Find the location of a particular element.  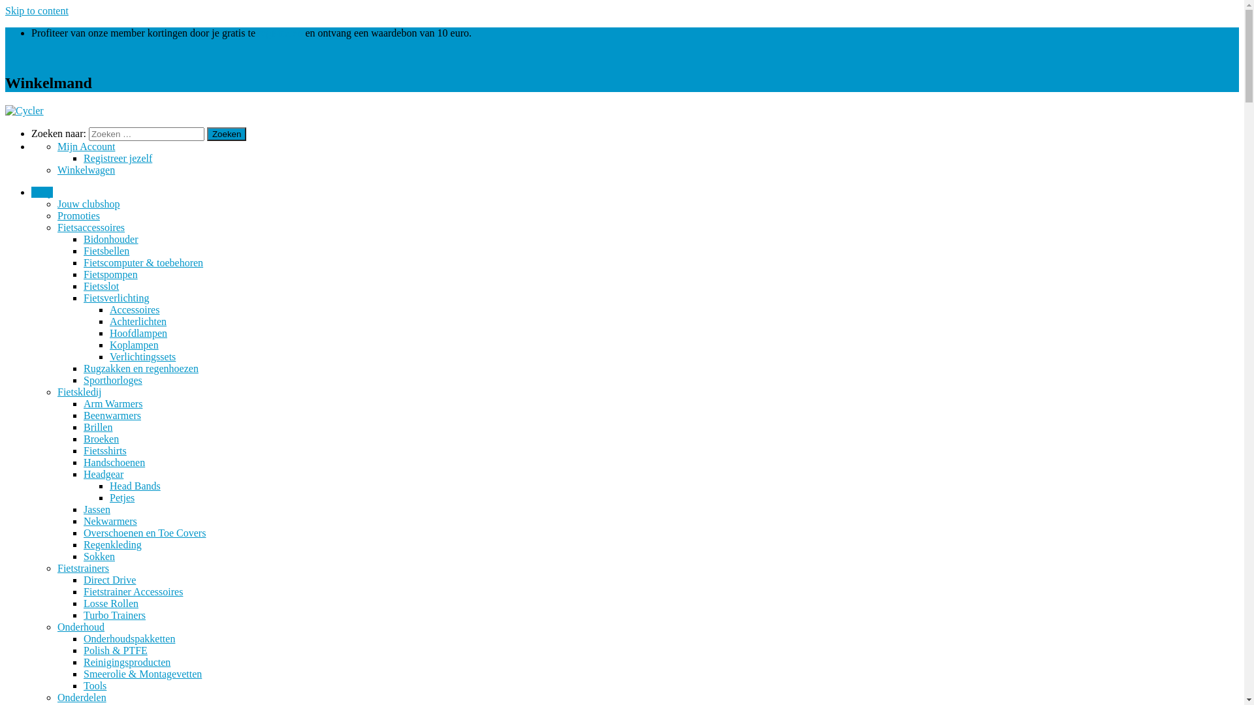

Direct Drive is located at coordinates (110, 580).